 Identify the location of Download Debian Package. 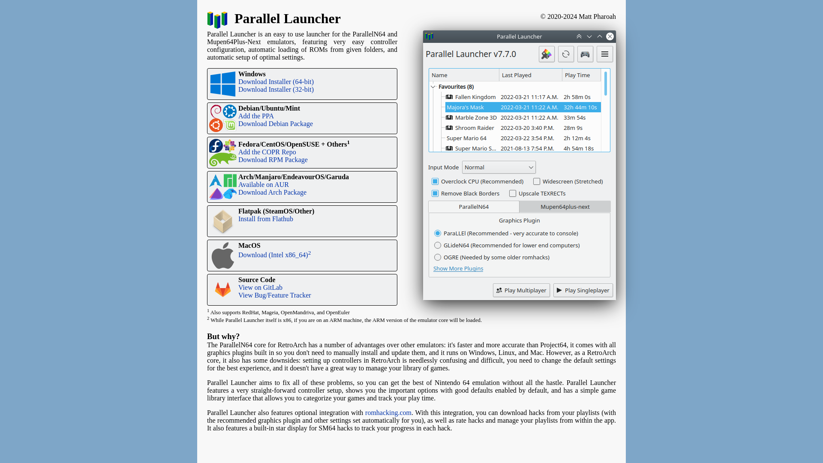
(275, 123).